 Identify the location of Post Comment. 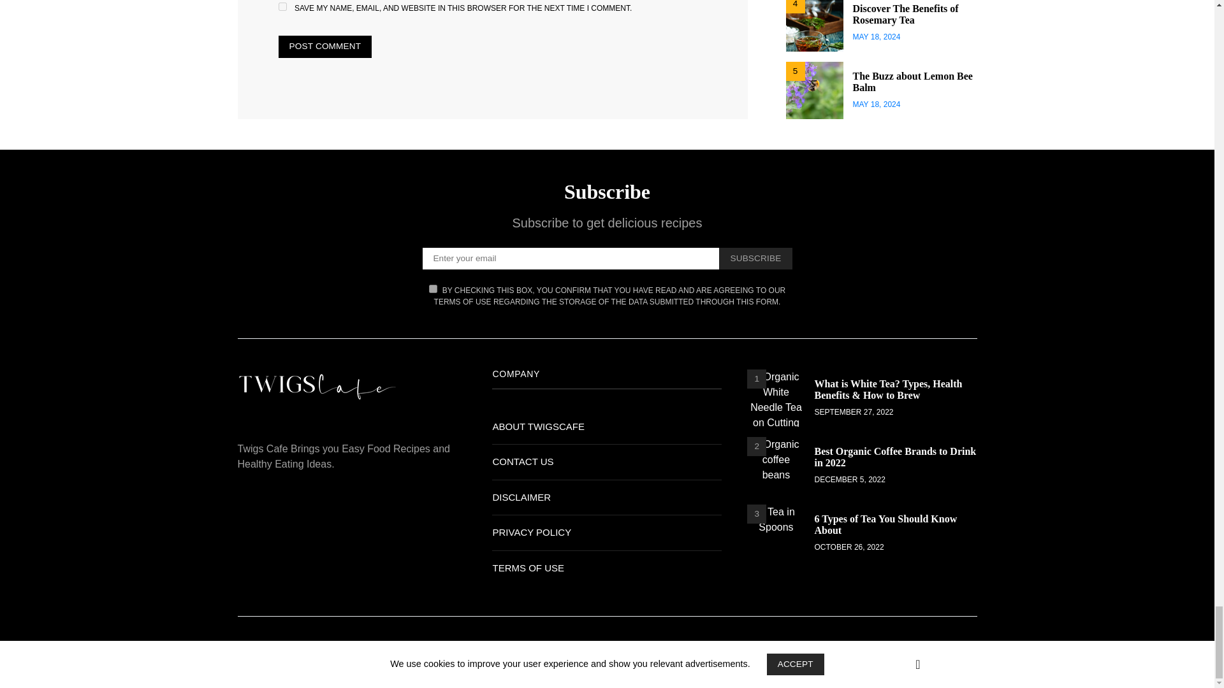
(324, 46).